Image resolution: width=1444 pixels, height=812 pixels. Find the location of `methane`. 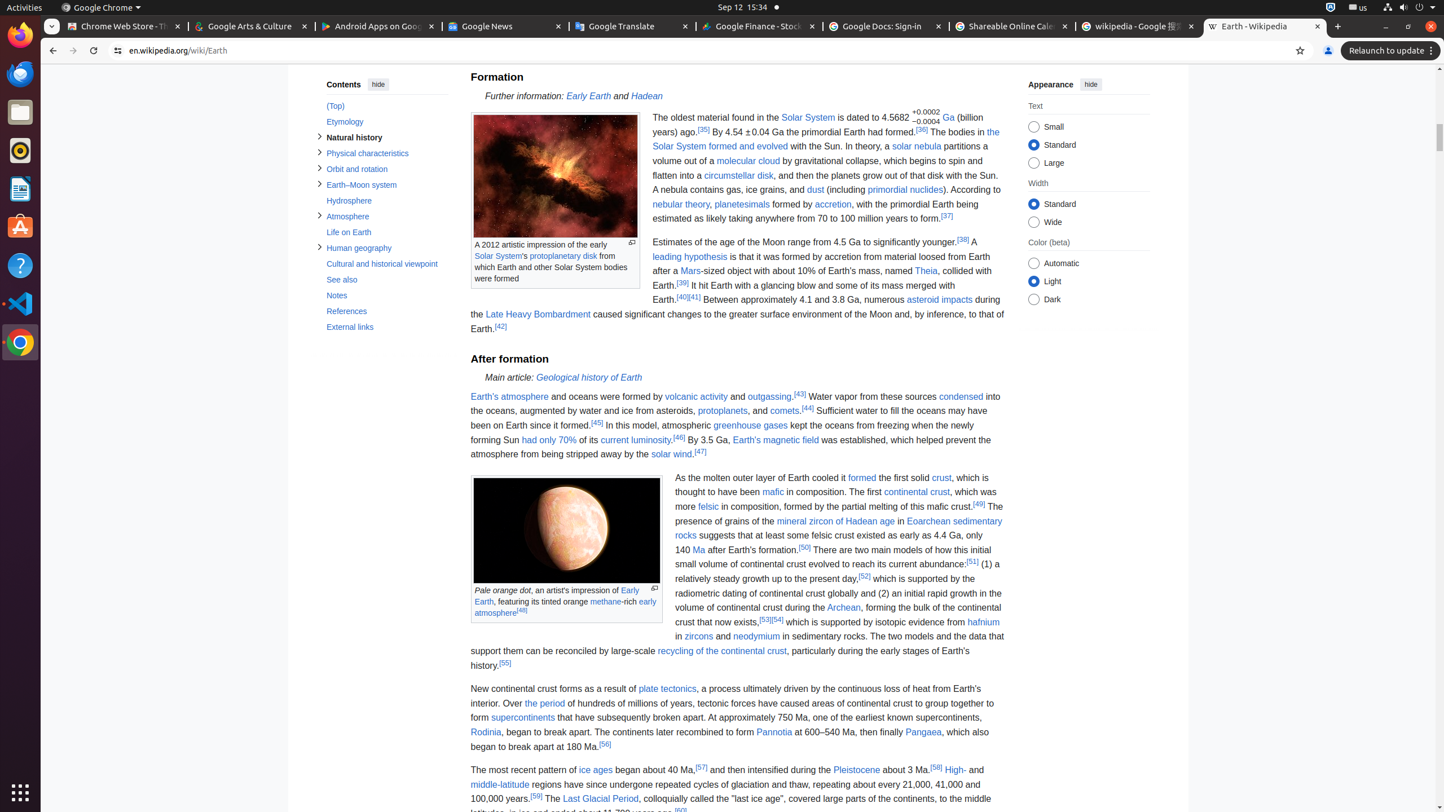

methane is located at coordinates (606, 601).